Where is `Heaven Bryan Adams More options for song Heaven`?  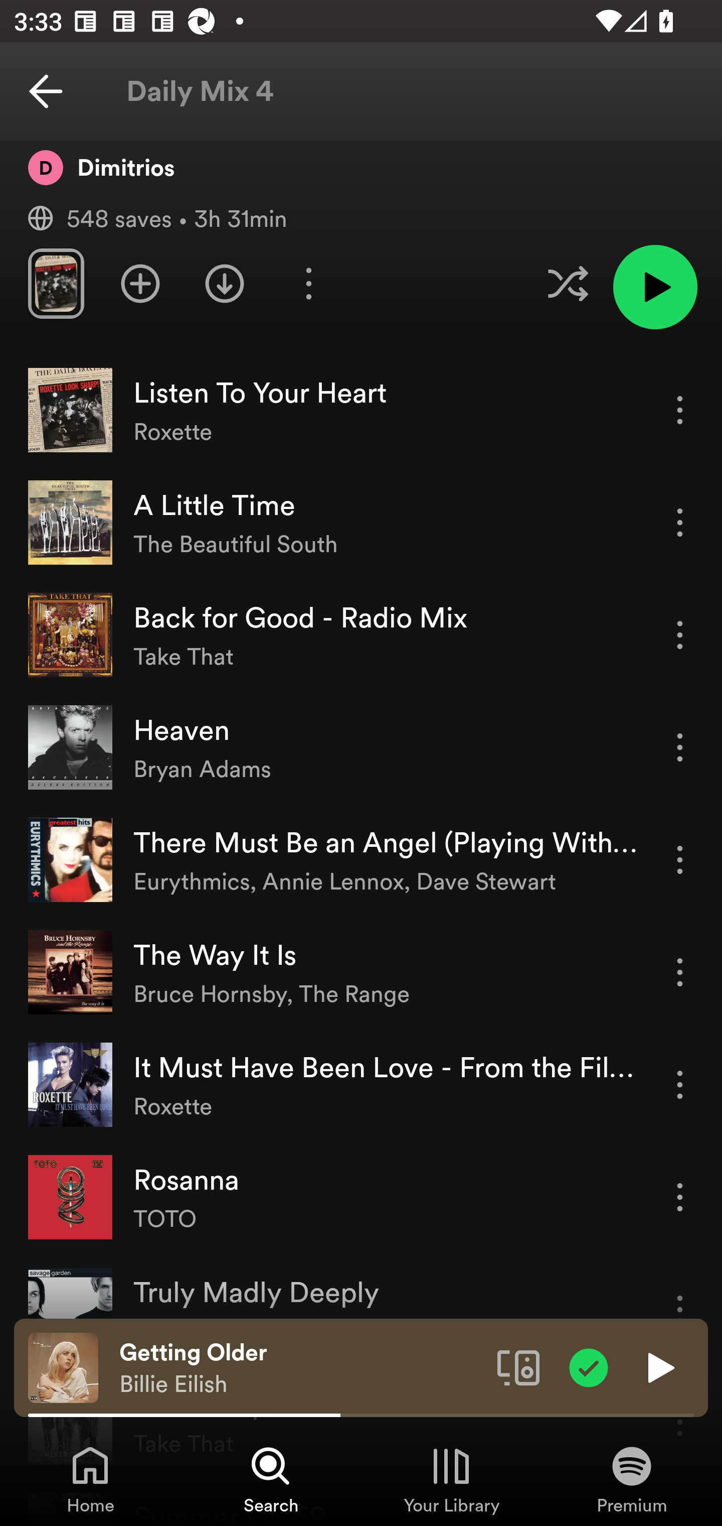
Heaven Bryan Adams More options for song Heaven is located at coordinates (361, 748).